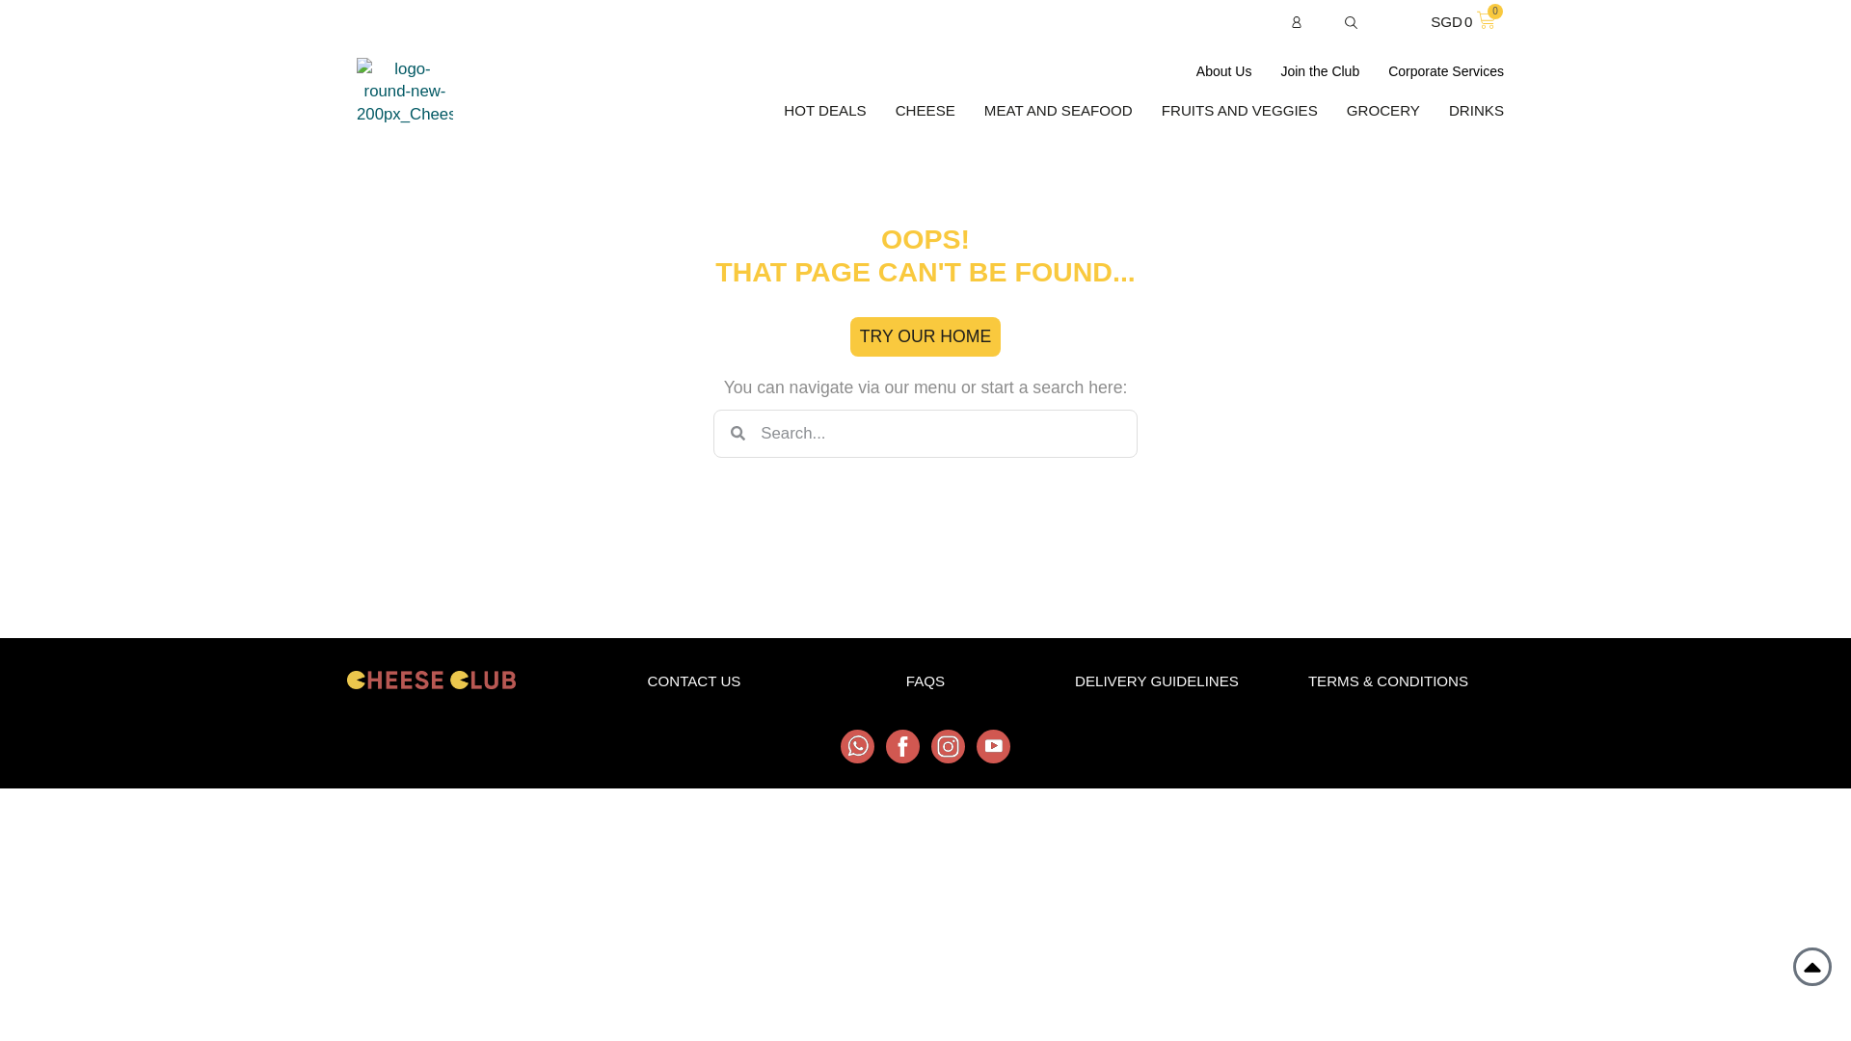  Describe the element at coordinates (1462, 21) in the screenshot. I see `CHEESE` at that location.